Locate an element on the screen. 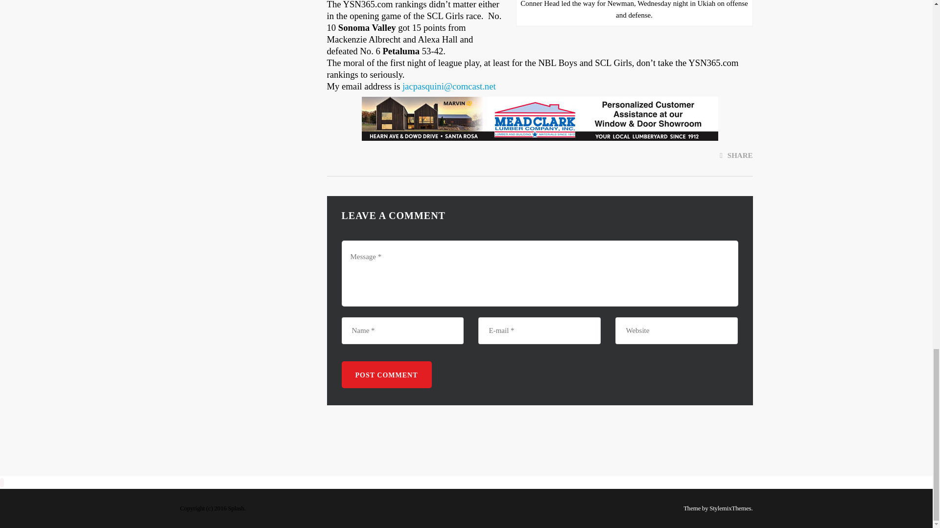 Image resolution: width=940 pixels, height=528 pixels. Post Comment is located at coordinates (387, 374).